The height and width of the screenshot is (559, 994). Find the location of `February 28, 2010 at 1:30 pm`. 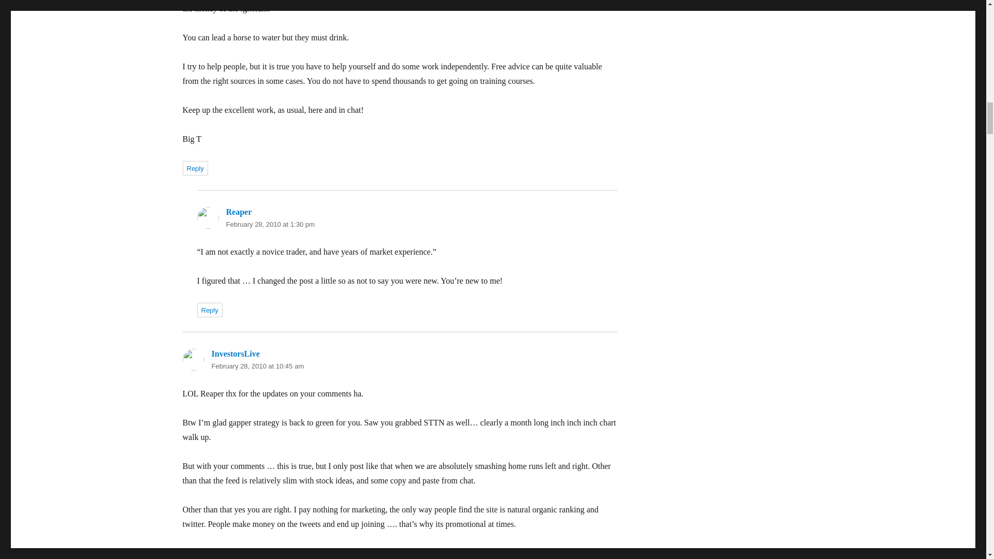

February 28, 2010 at 1:30 pm is located at coordinates (269, 224).